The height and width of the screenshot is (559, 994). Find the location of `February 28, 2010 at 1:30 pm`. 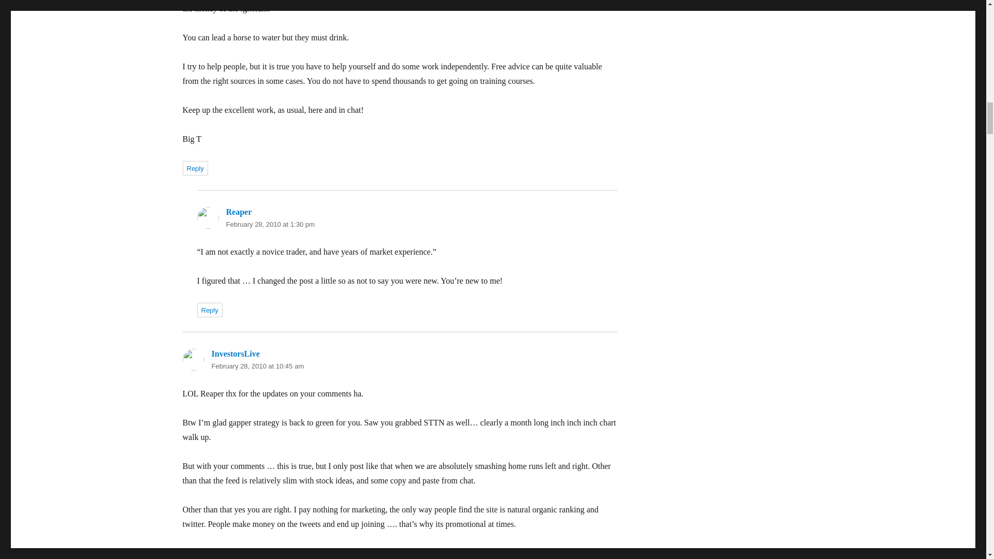

February 28, 2010 at 1:30 pm is located at coordinates (269, 224).